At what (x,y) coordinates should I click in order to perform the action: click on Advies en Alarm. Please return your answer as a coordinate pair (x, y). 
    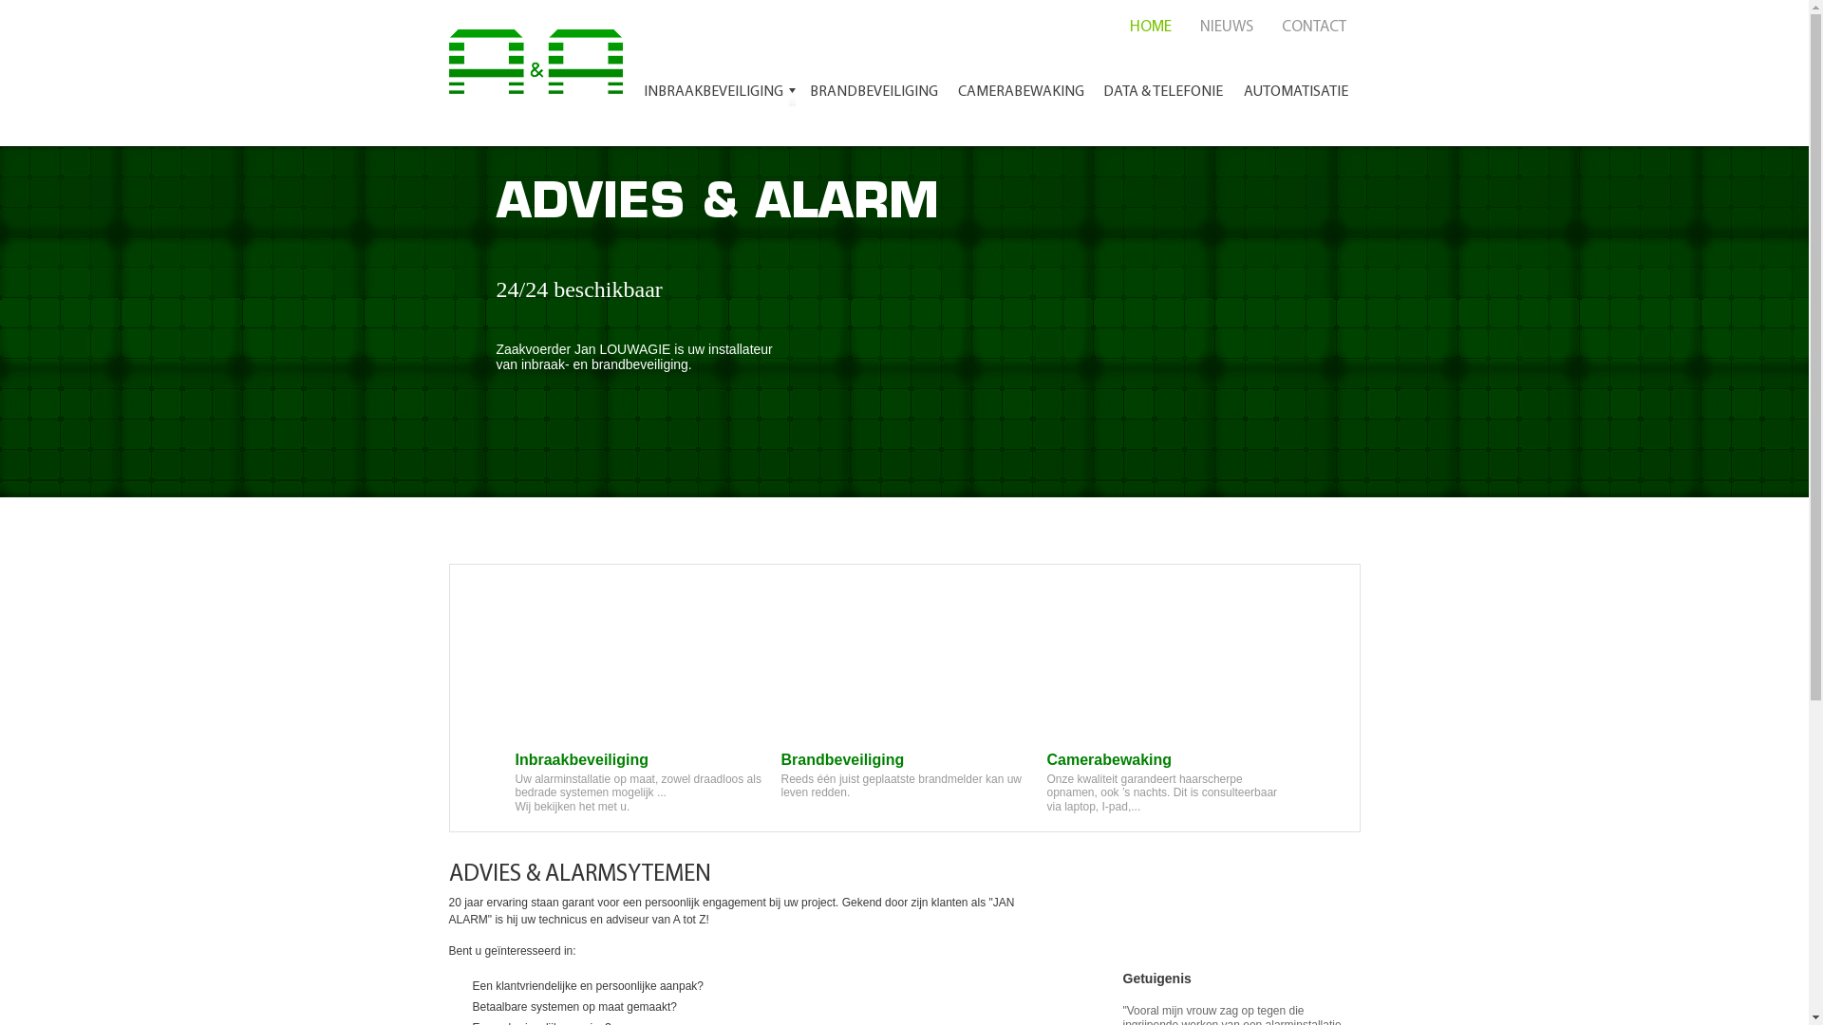
    Looking at the image, I should click on (541, 57).